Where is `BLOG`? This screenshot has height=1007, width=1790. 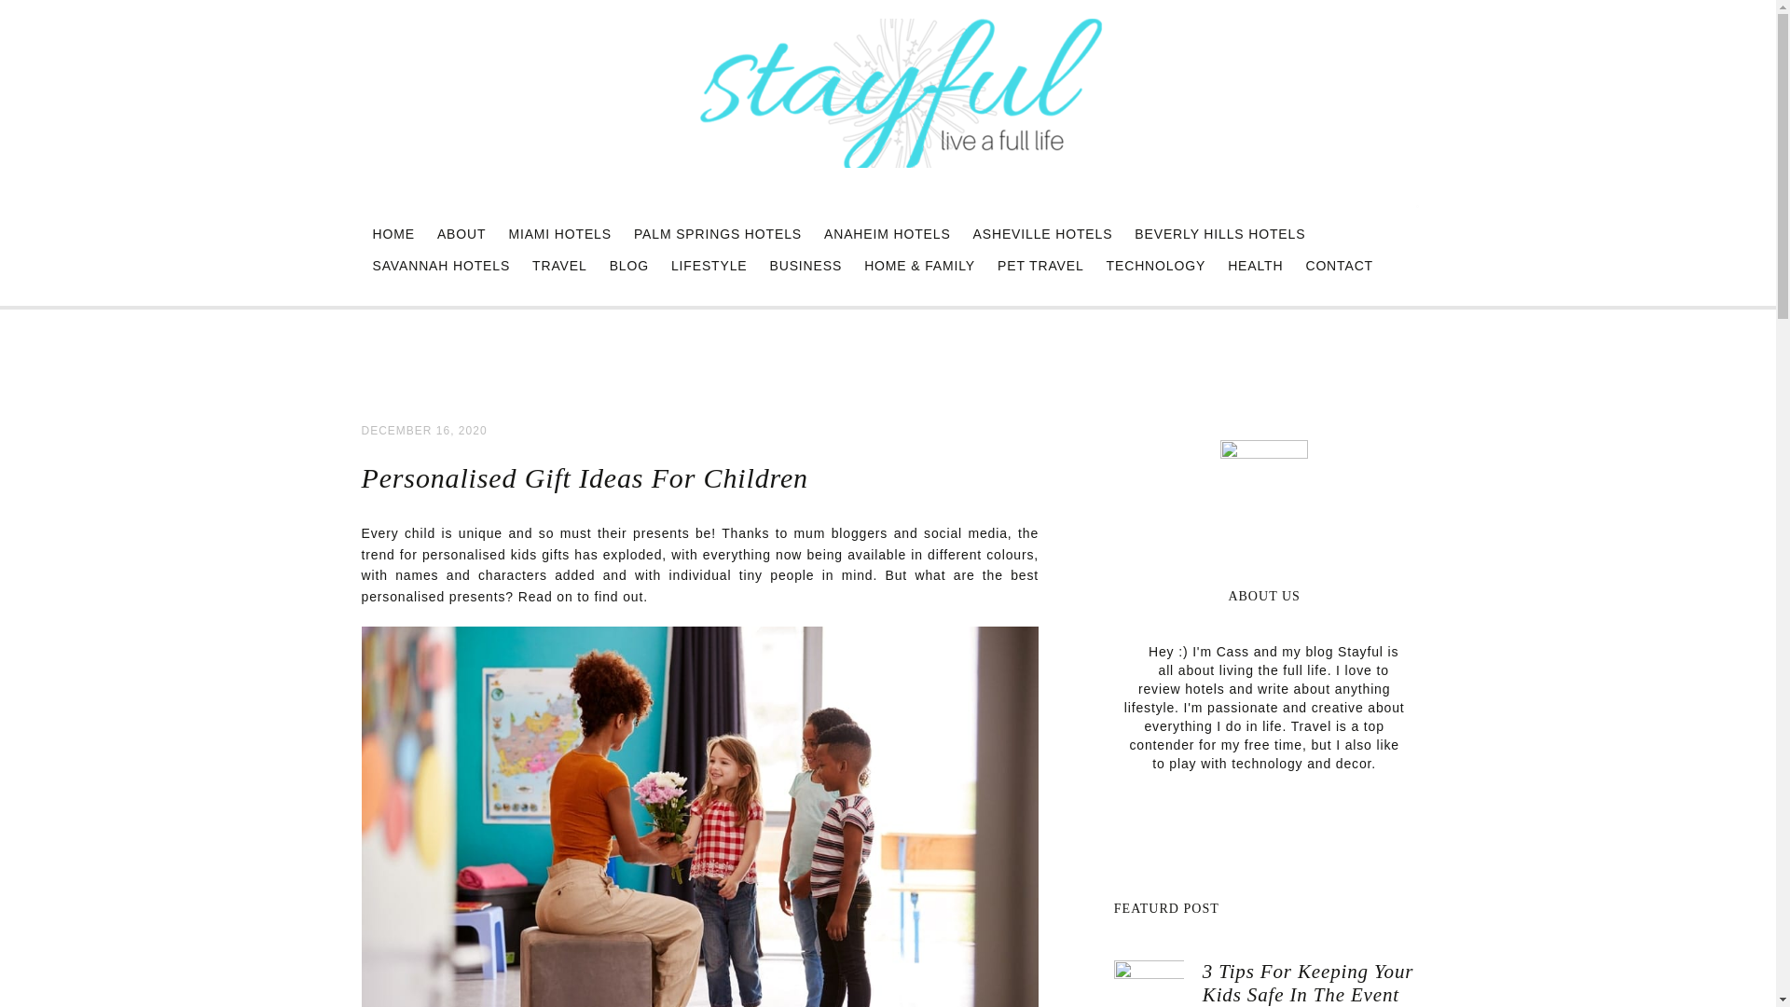
BLOG is located at coordinates (628, 265).